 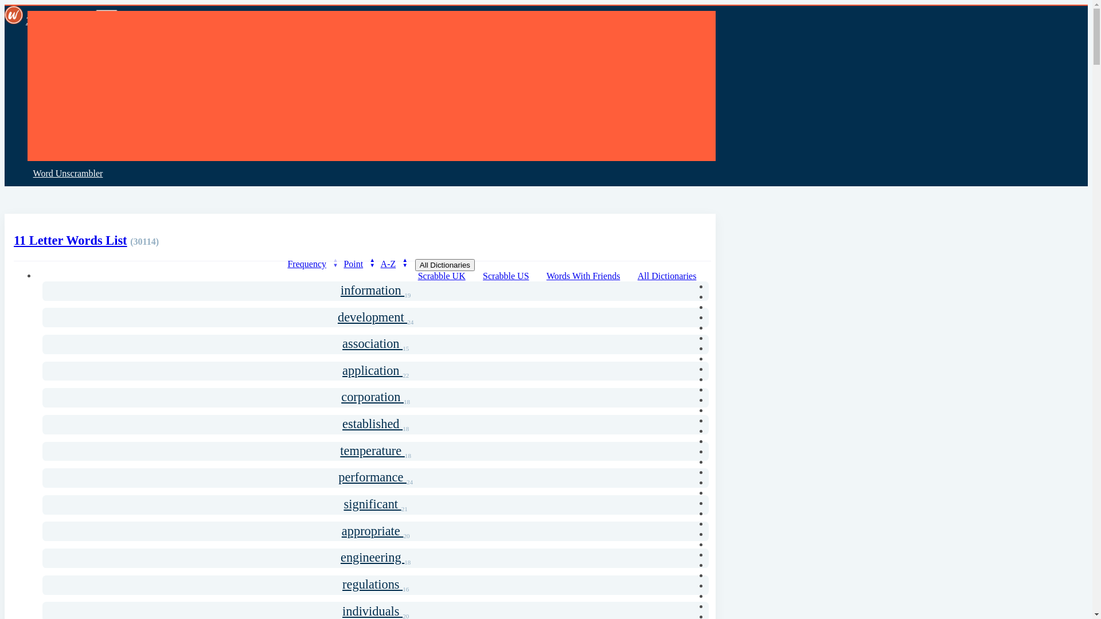 What do you see at coordinates (68, 174) in the screenshot?
I see `Word Unscrambler` at bounding box center [68, 174].